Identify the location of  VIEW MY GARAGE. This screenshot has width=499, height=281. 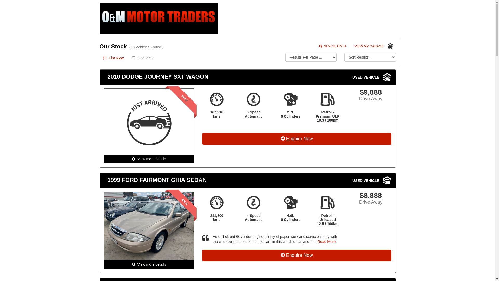
(375, 46).